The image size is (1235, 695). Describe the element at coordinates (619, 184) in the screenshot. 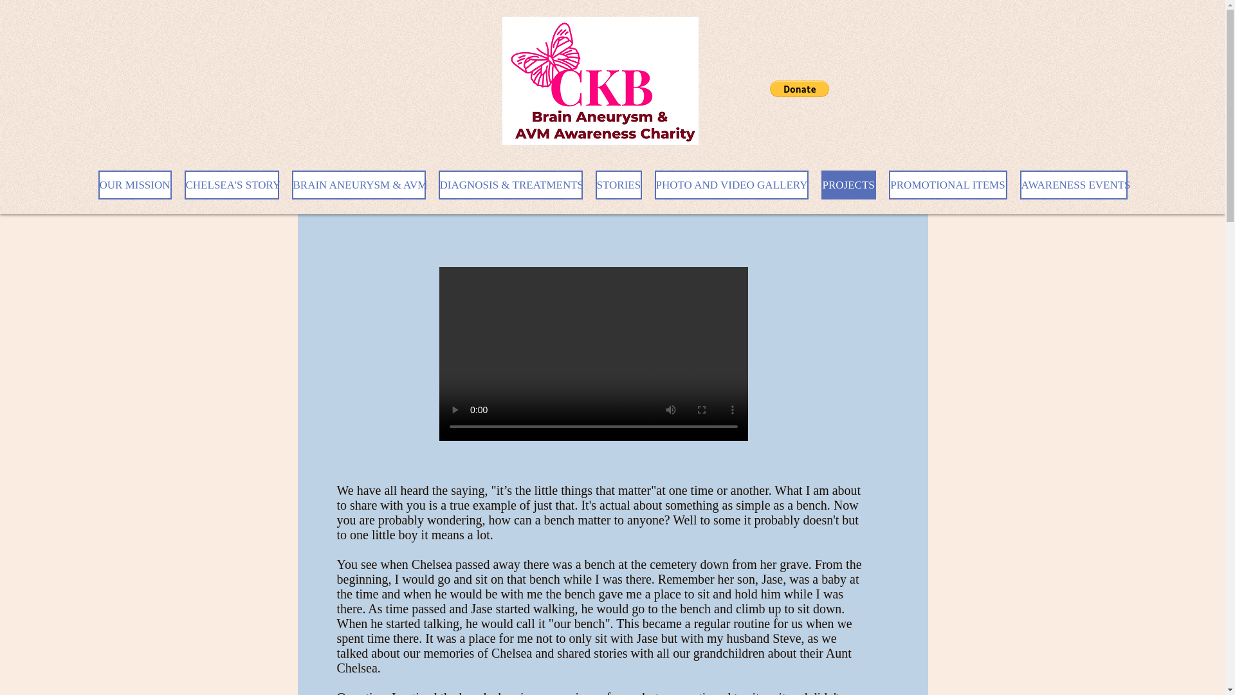

I see `STORIES` at that location.